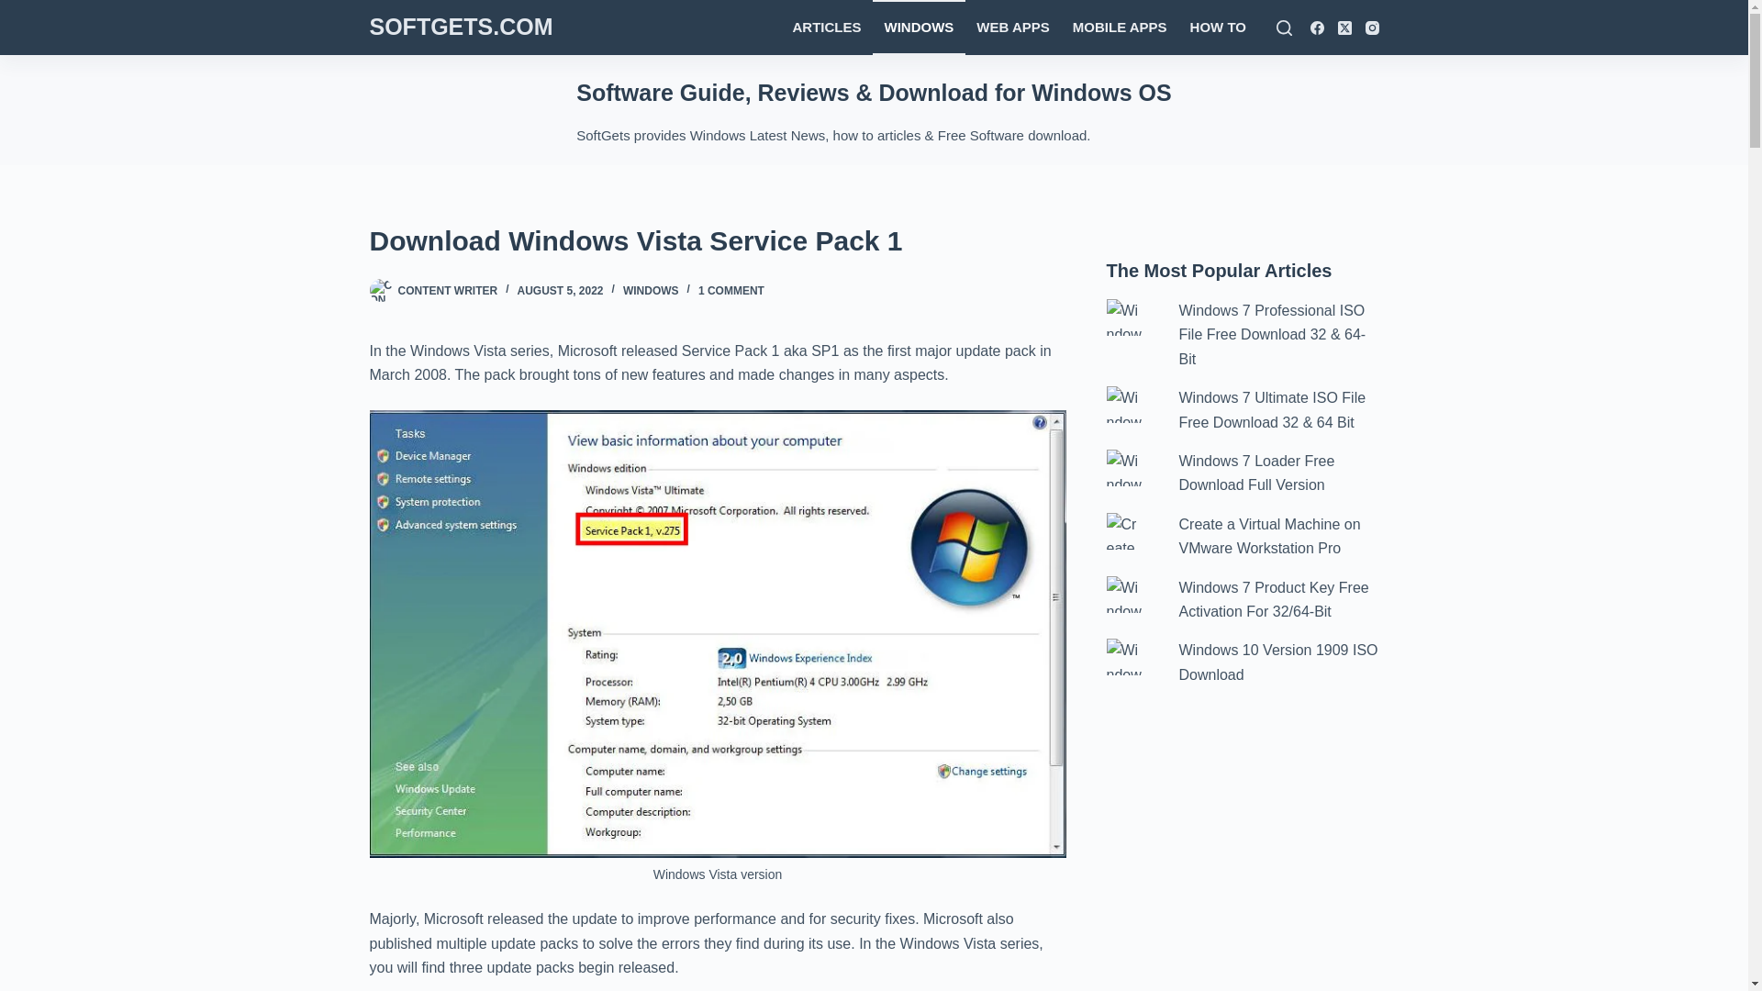  I want to click on ARTICLES, so click(826, 28).